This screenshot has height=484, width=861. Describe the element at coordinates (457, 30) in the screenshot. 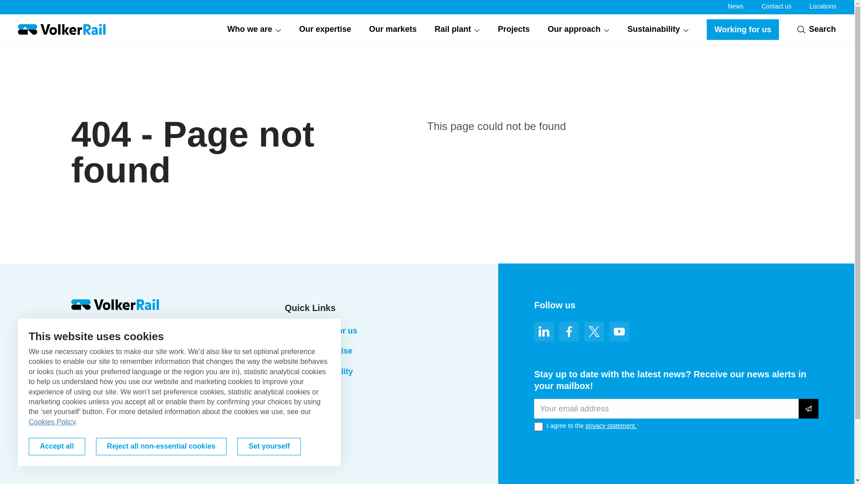

I see `Rail plant` at that location.